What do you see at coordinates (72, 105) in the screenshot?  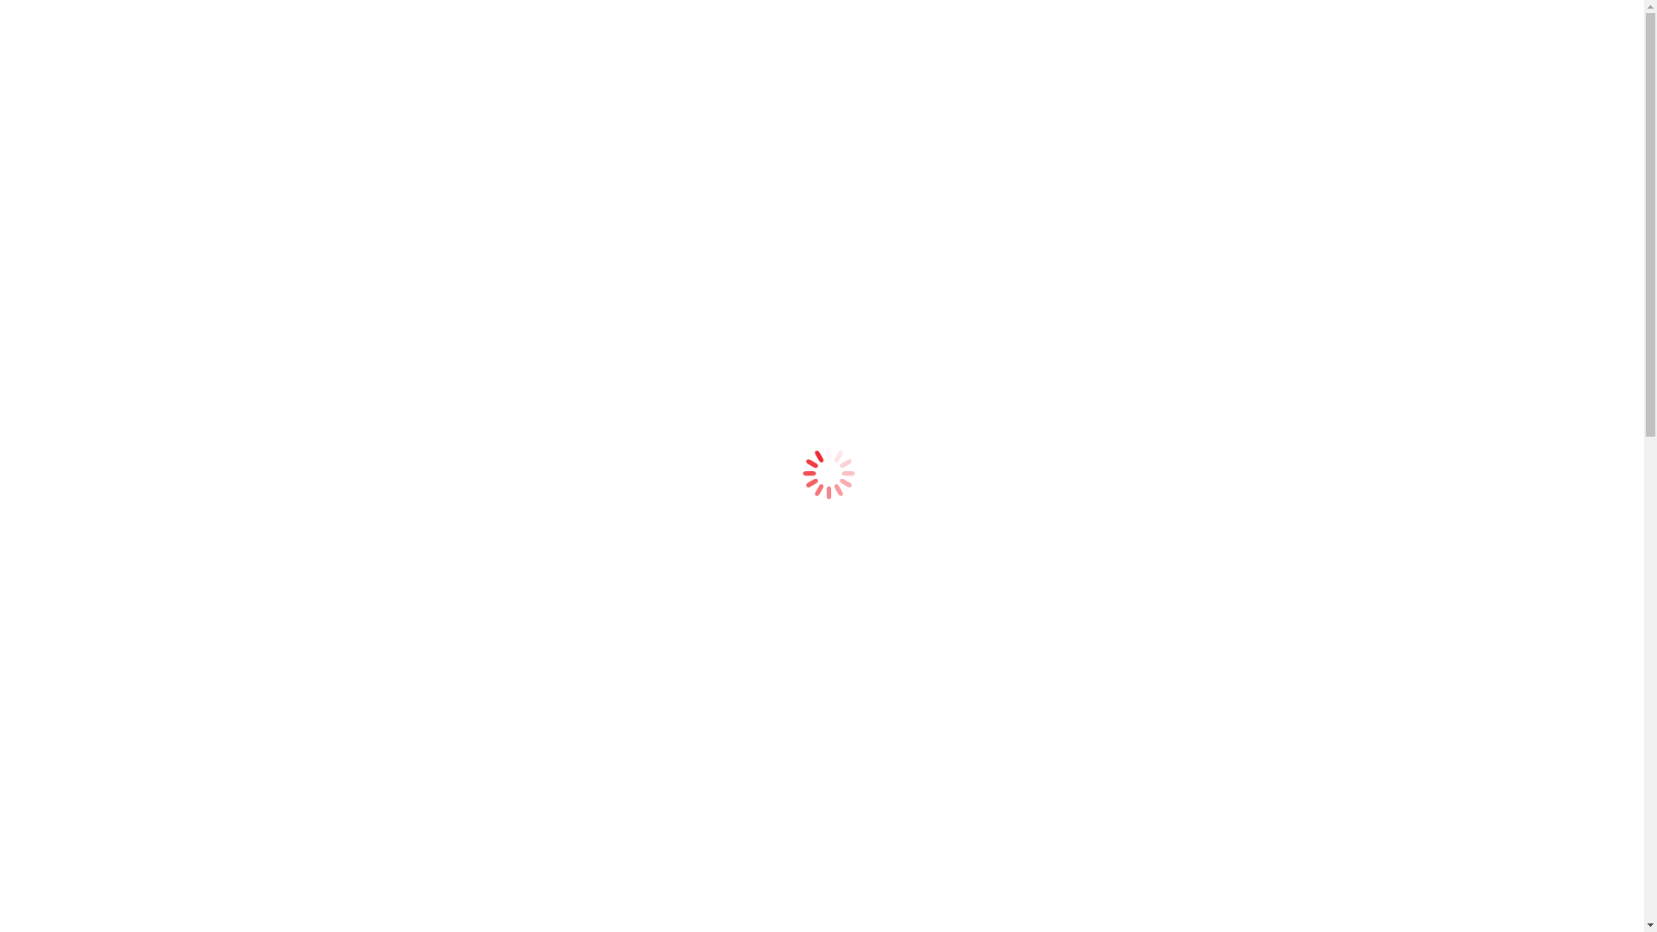 I see `Naslovna` at bounding box center [72, 105].